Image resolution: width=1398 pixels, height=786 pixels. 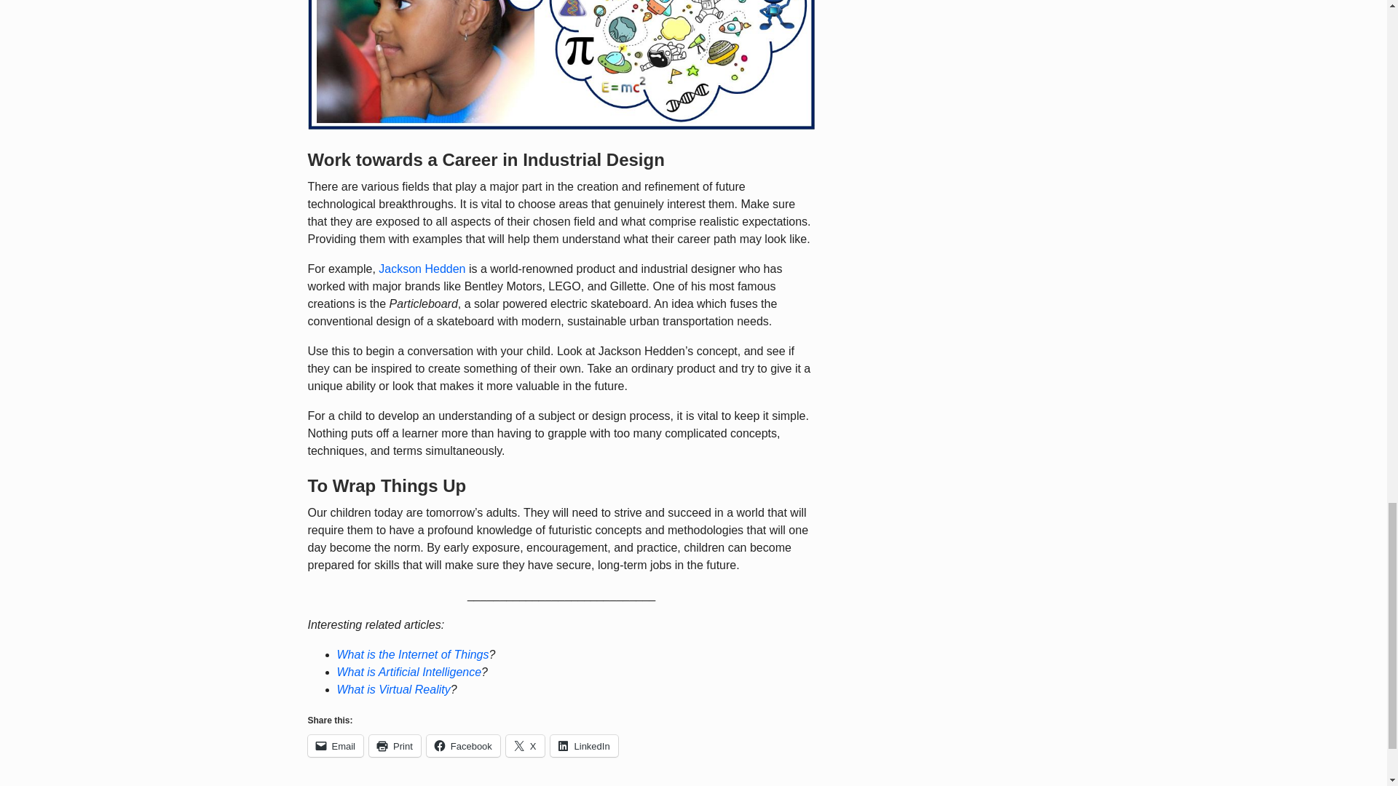 I want to click on Click to share on LinkedIn, so click(x=584, y=745).